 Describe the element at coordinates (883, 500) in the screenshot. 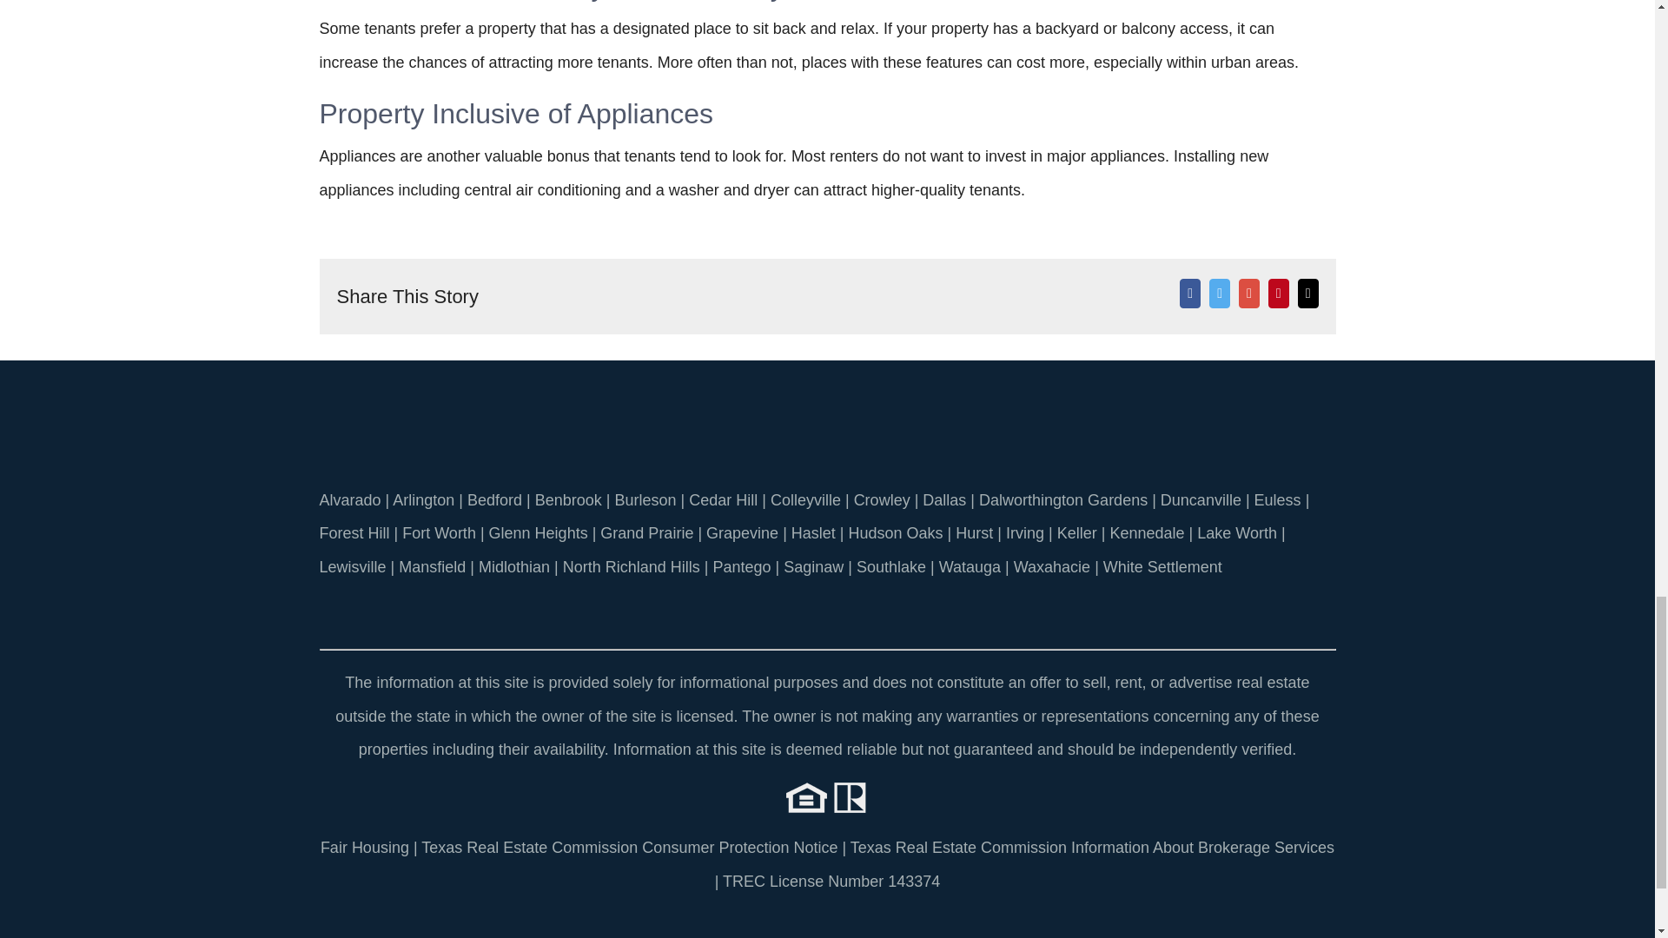

I see `Crowley` at that location.